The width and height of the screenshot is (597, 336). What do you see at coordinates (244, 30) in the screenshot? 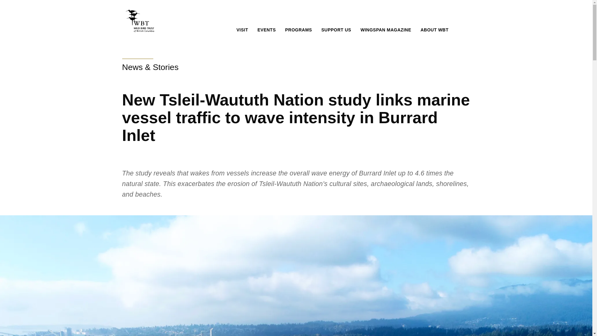
I see `VISIT` at bounding box center [244, 30].